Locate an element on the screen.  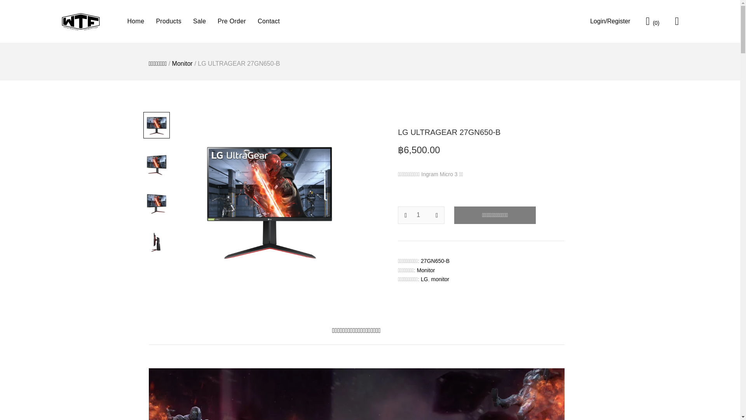
1 is located at coordinates (421, 215).